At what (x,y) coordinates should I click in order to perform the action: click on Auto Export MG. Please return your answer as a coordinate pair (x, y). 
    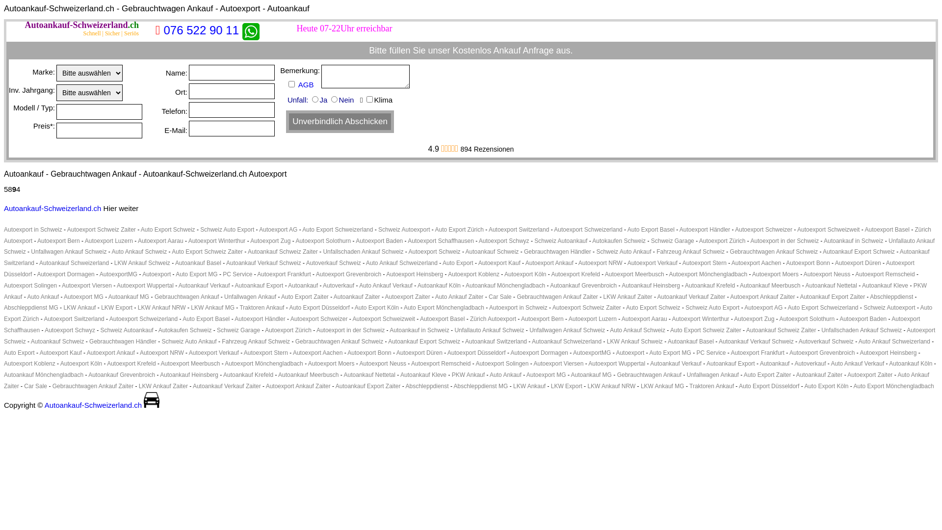
    Looking at the image, I should click on (670, 353).